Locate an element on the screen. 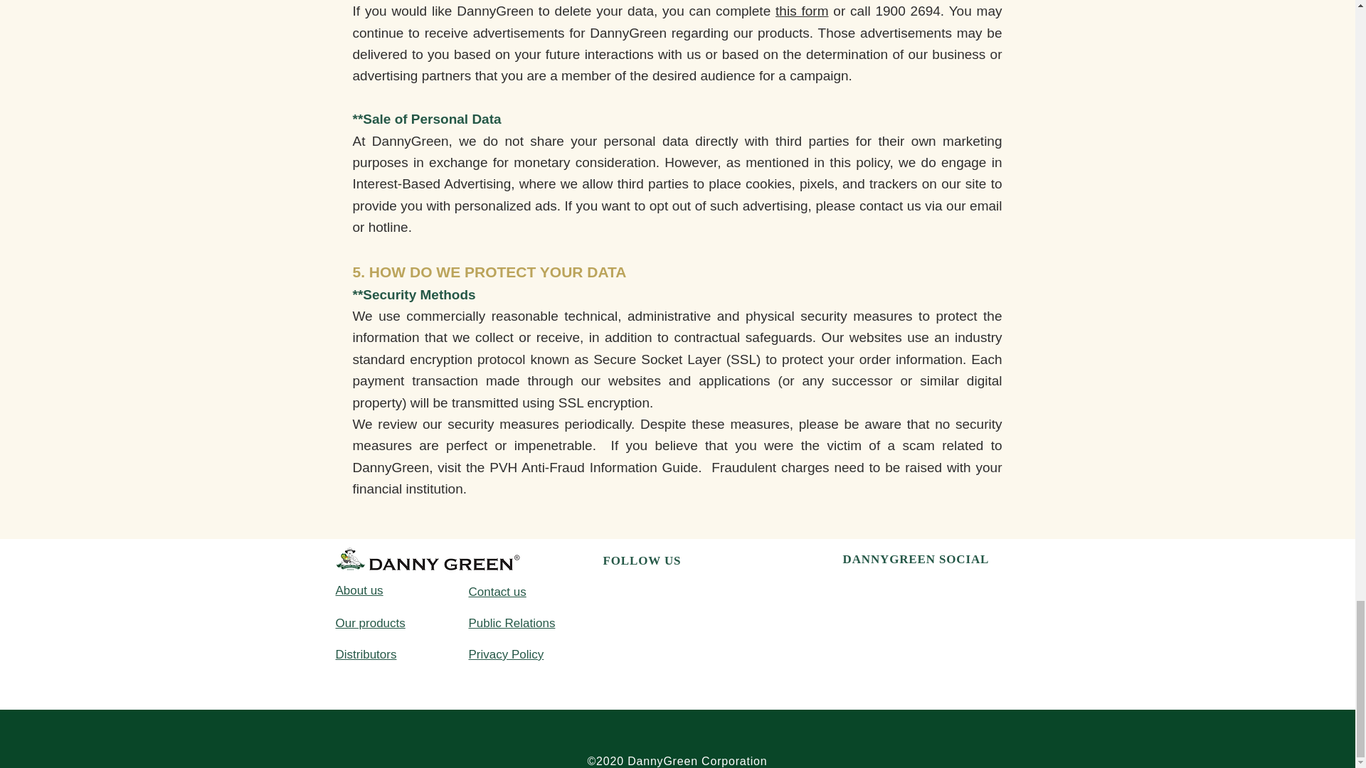 This screenshot has height=768, width=1366. Privacy Policy is located at coordinates (506, 654).